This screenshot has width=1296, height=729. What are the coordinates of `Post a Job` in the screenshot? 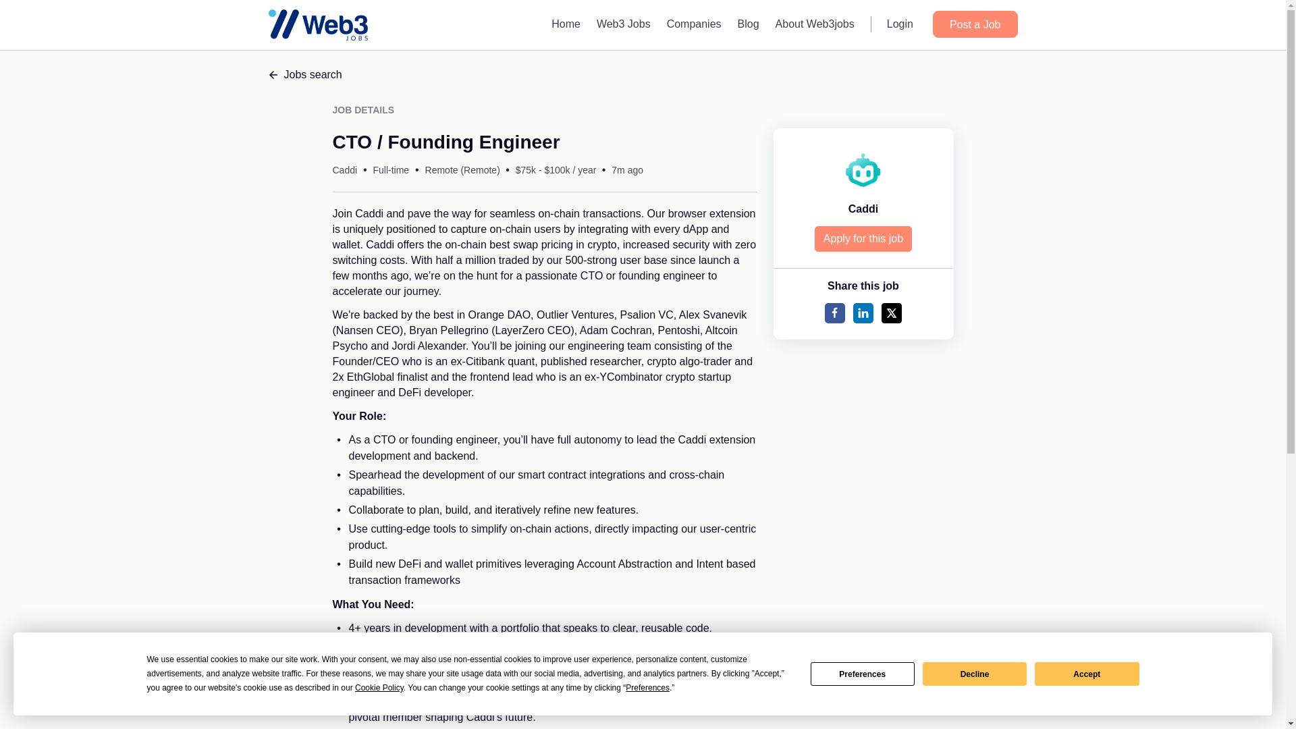 It's located at (975, 24).